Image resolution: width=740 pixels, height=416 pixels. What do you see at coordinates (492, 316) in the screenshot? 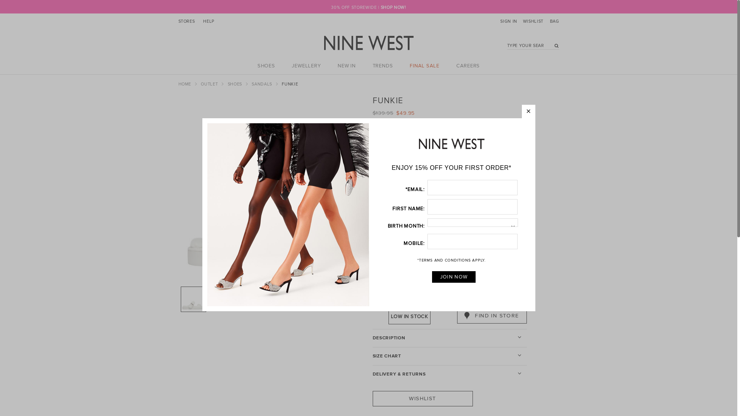
I see `FIND IN STORE` at bounding box center [492, 316].